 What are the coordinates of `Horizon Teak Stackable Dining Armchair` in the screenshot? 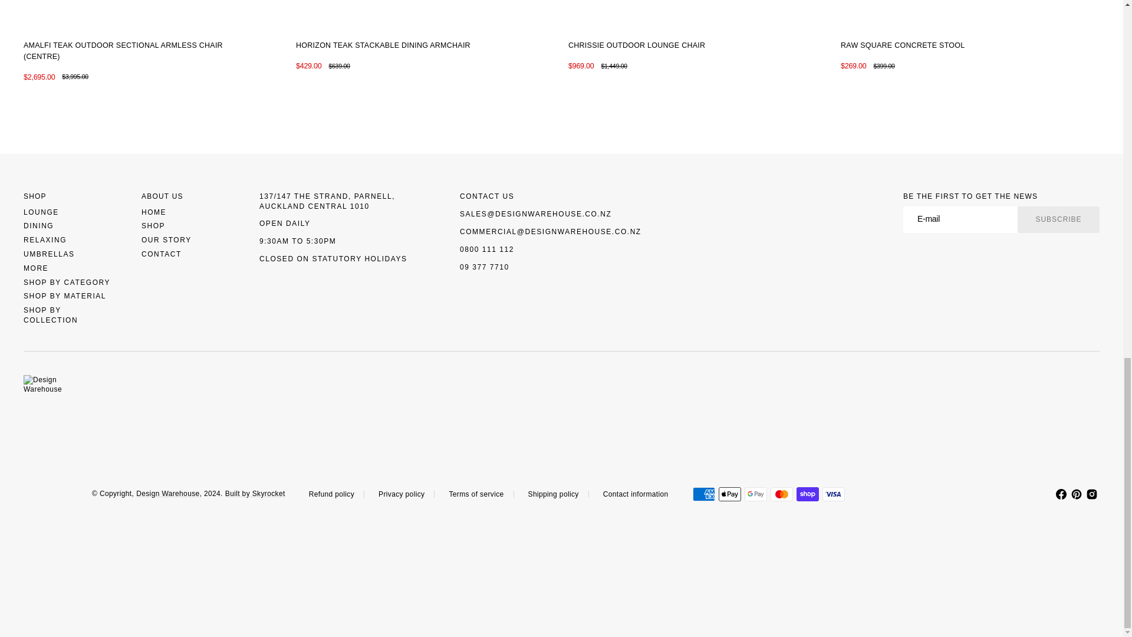 It's located at (383, 46).